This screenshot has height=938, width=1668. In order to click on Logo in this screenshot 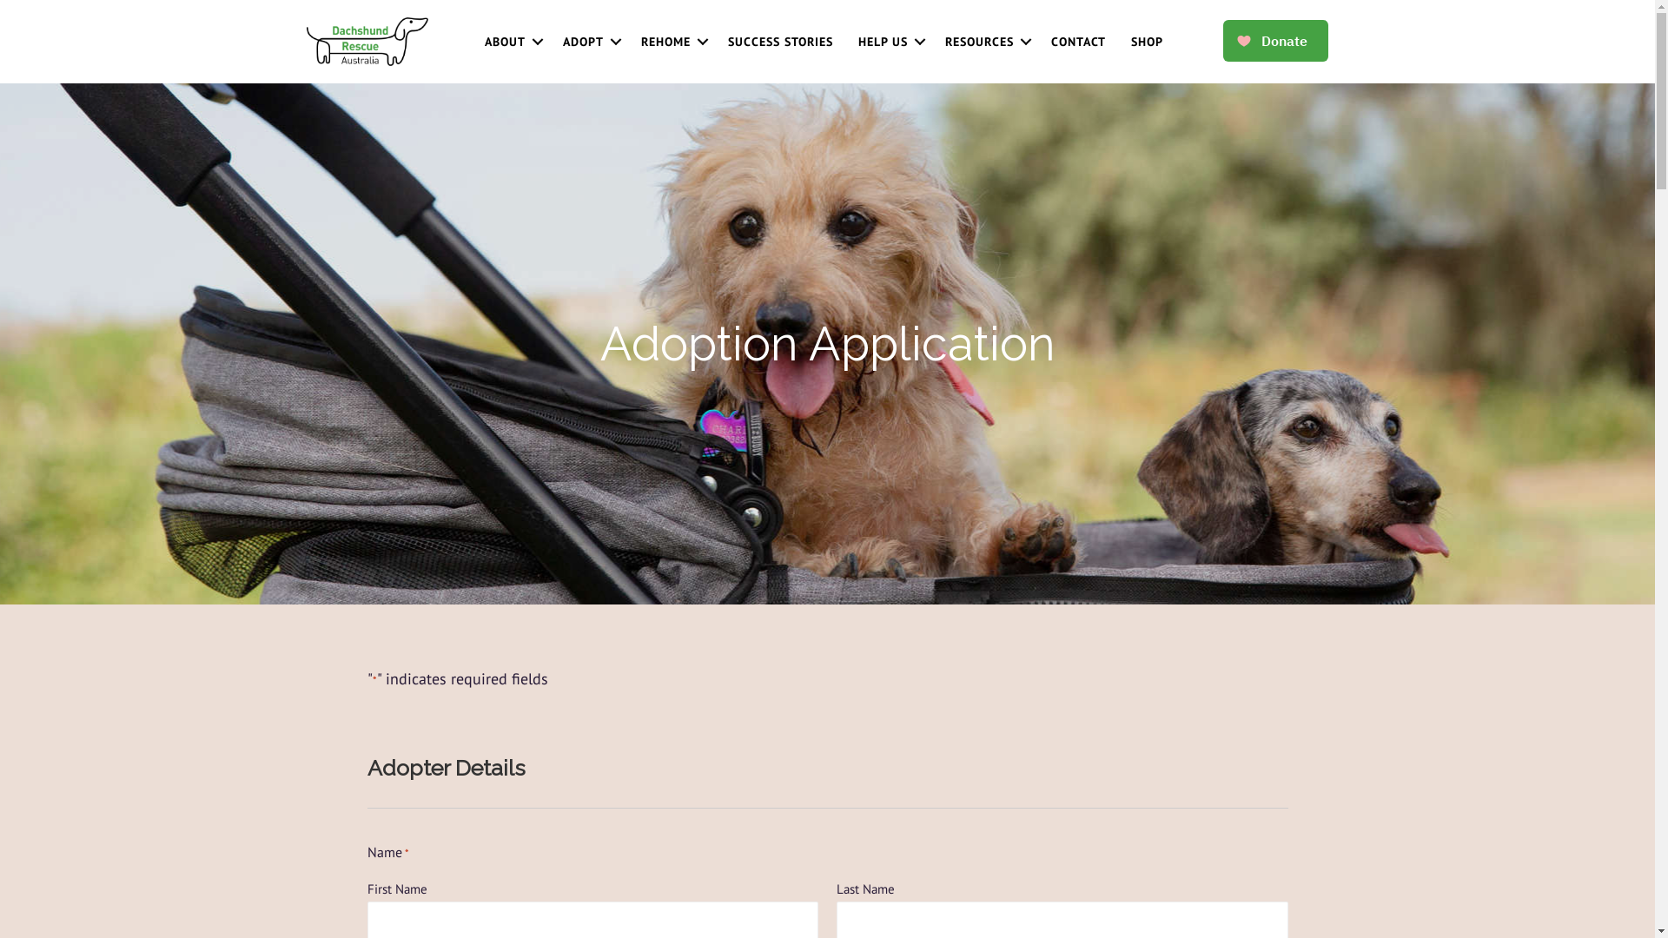, I will do `click(367, 42)`.